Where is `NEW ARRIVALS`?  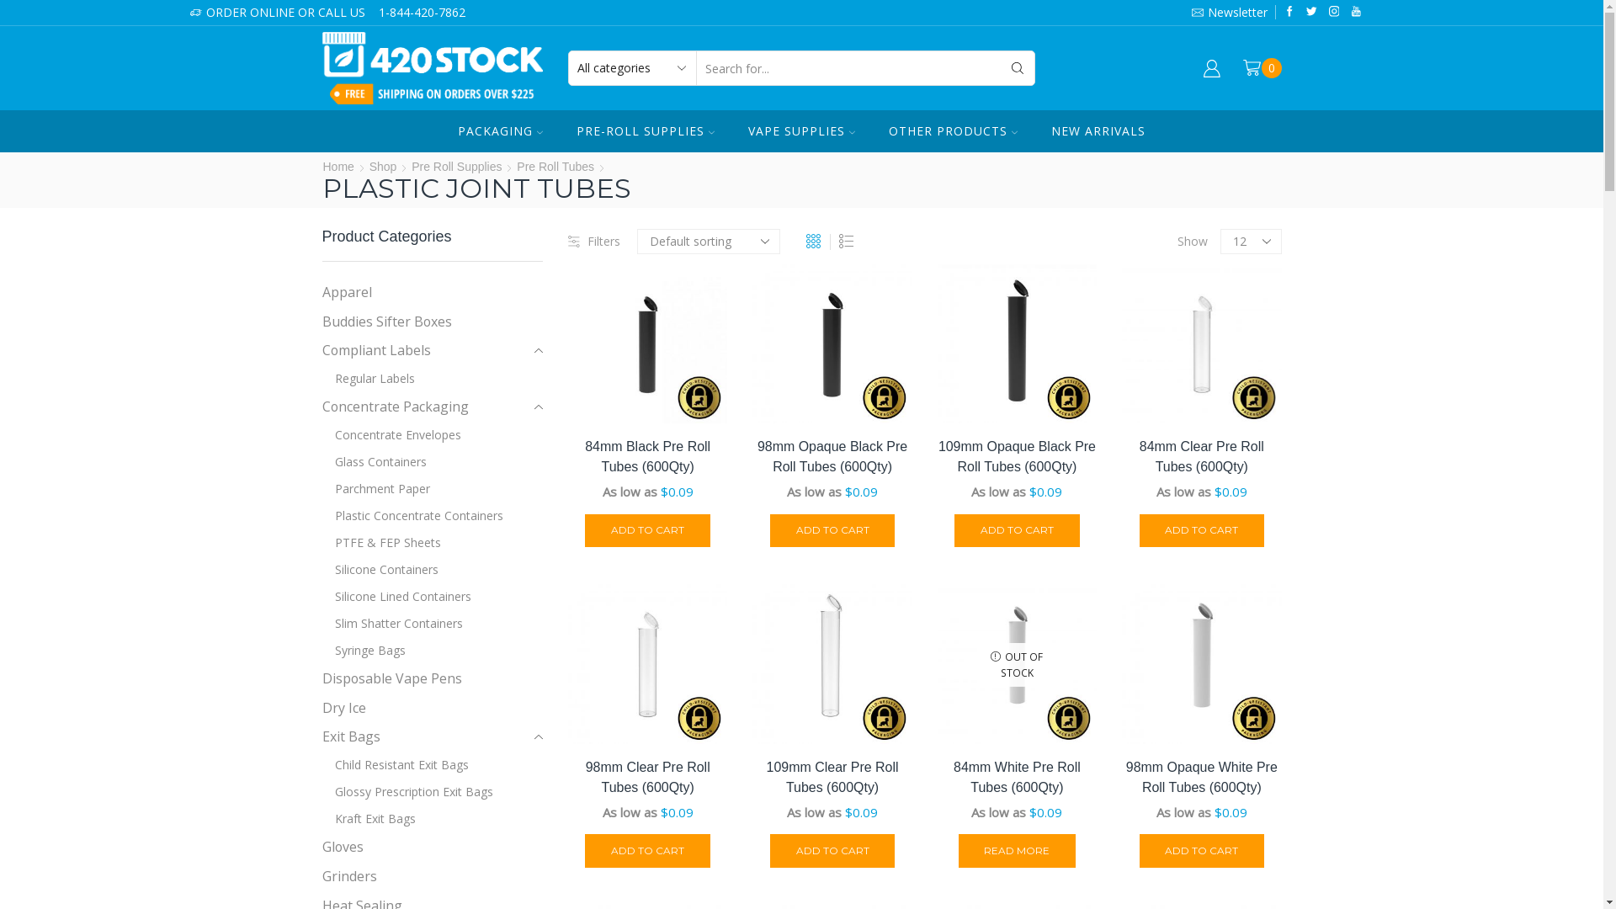
NEW ARRIVALS is located at coordinates (1098, 131).